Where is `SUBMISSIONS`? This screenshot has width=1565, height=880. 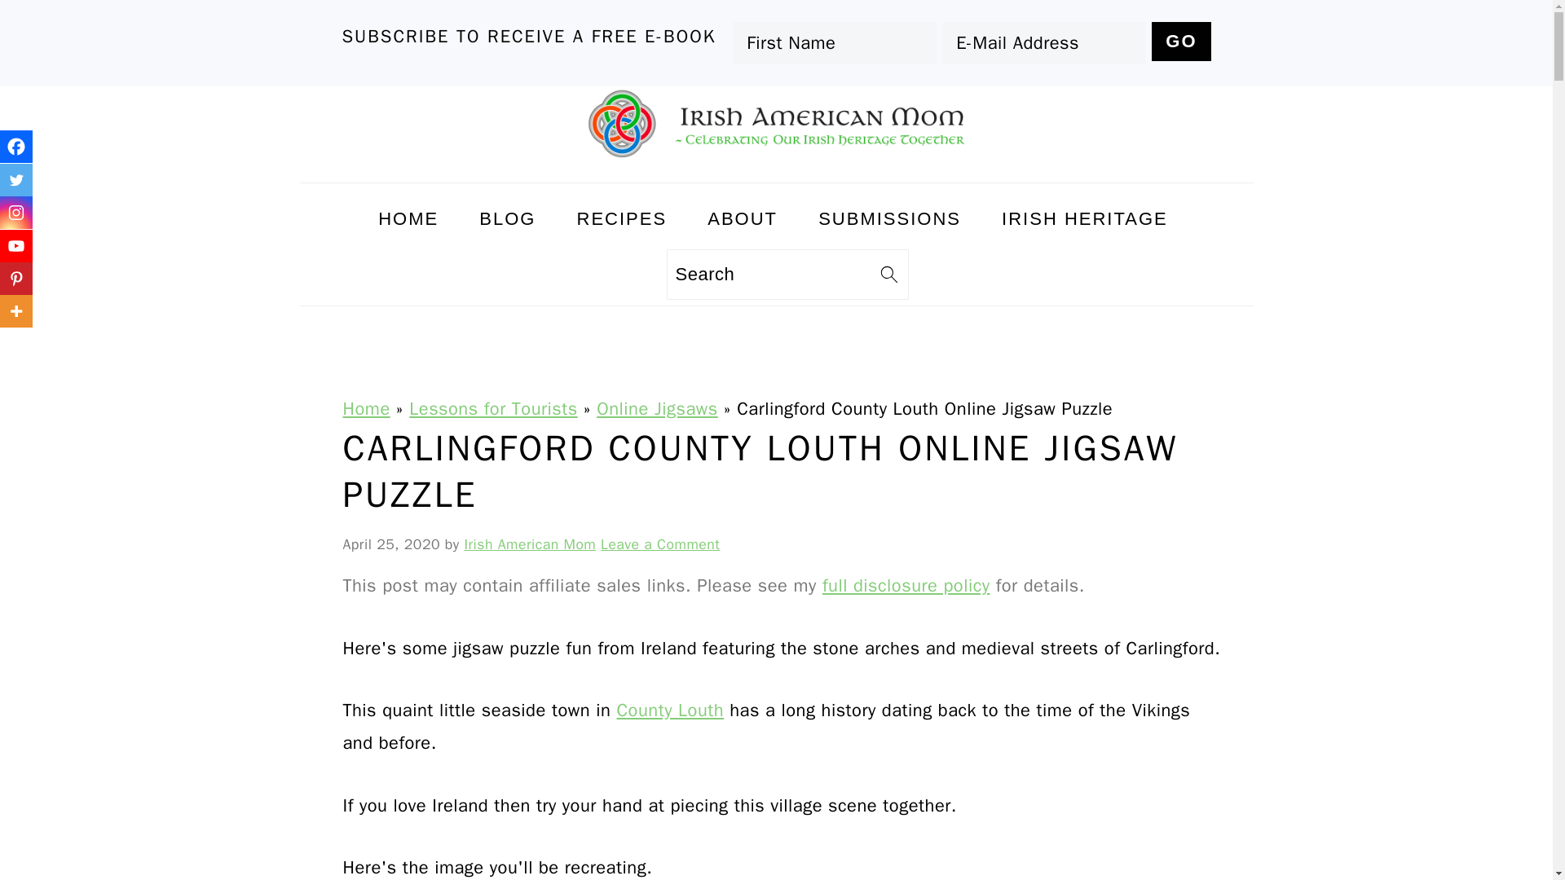
SUBMISSIONS is located at coordinates (890, 218).